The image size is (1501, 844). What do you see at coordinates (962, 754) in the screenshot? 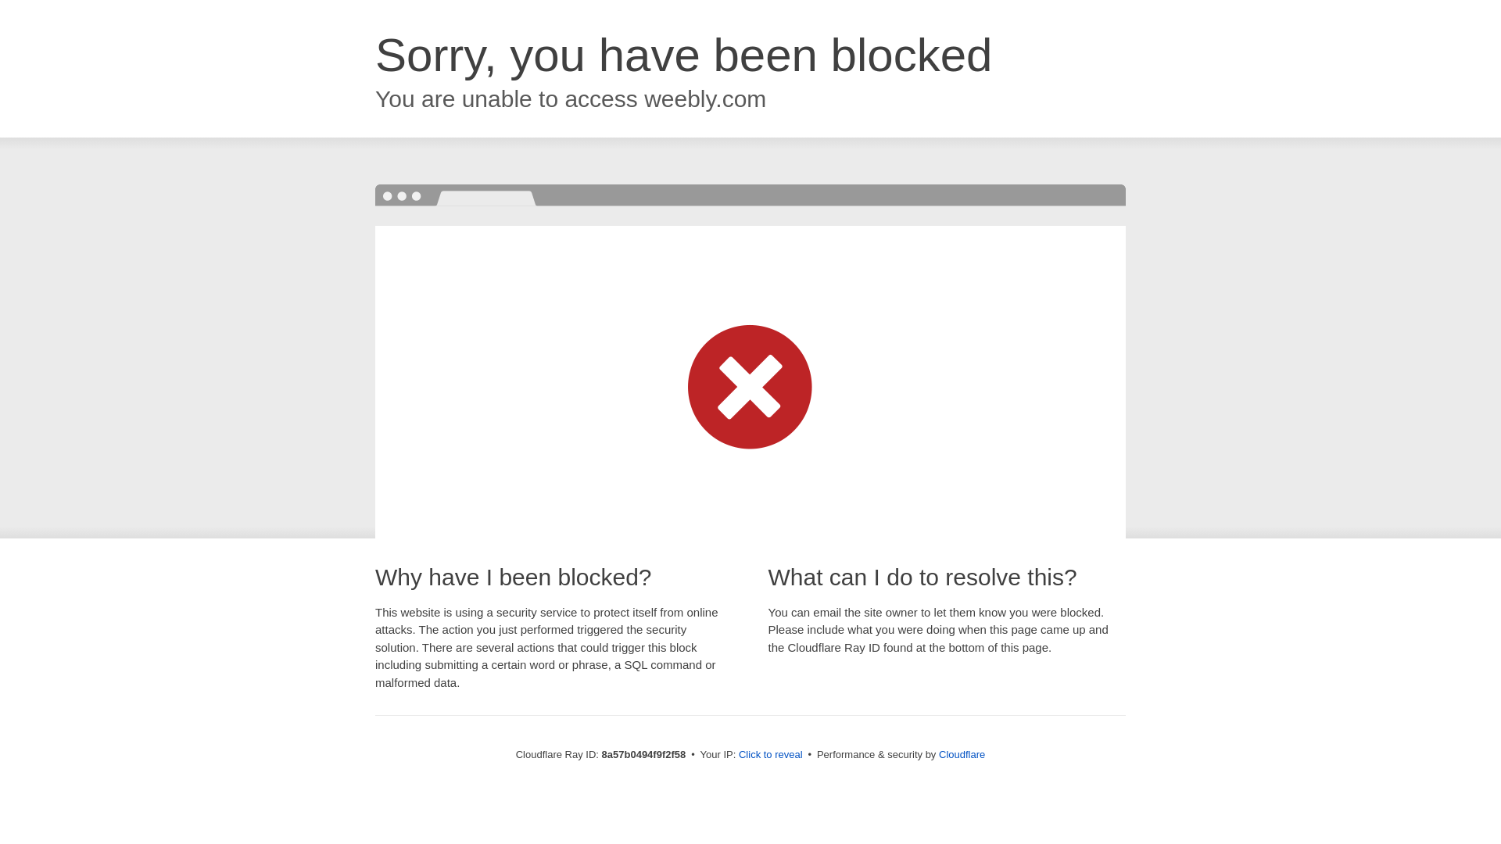
I see `Cloudflare` at bounding box center [962, 754].